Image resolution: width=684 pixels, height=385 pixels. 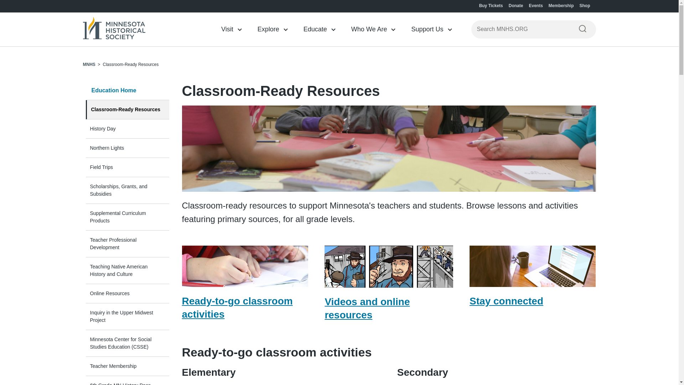 What do you see at coordinates (114, 29) in the screenshot?
I see `Image` at bounding box center [114, 29].